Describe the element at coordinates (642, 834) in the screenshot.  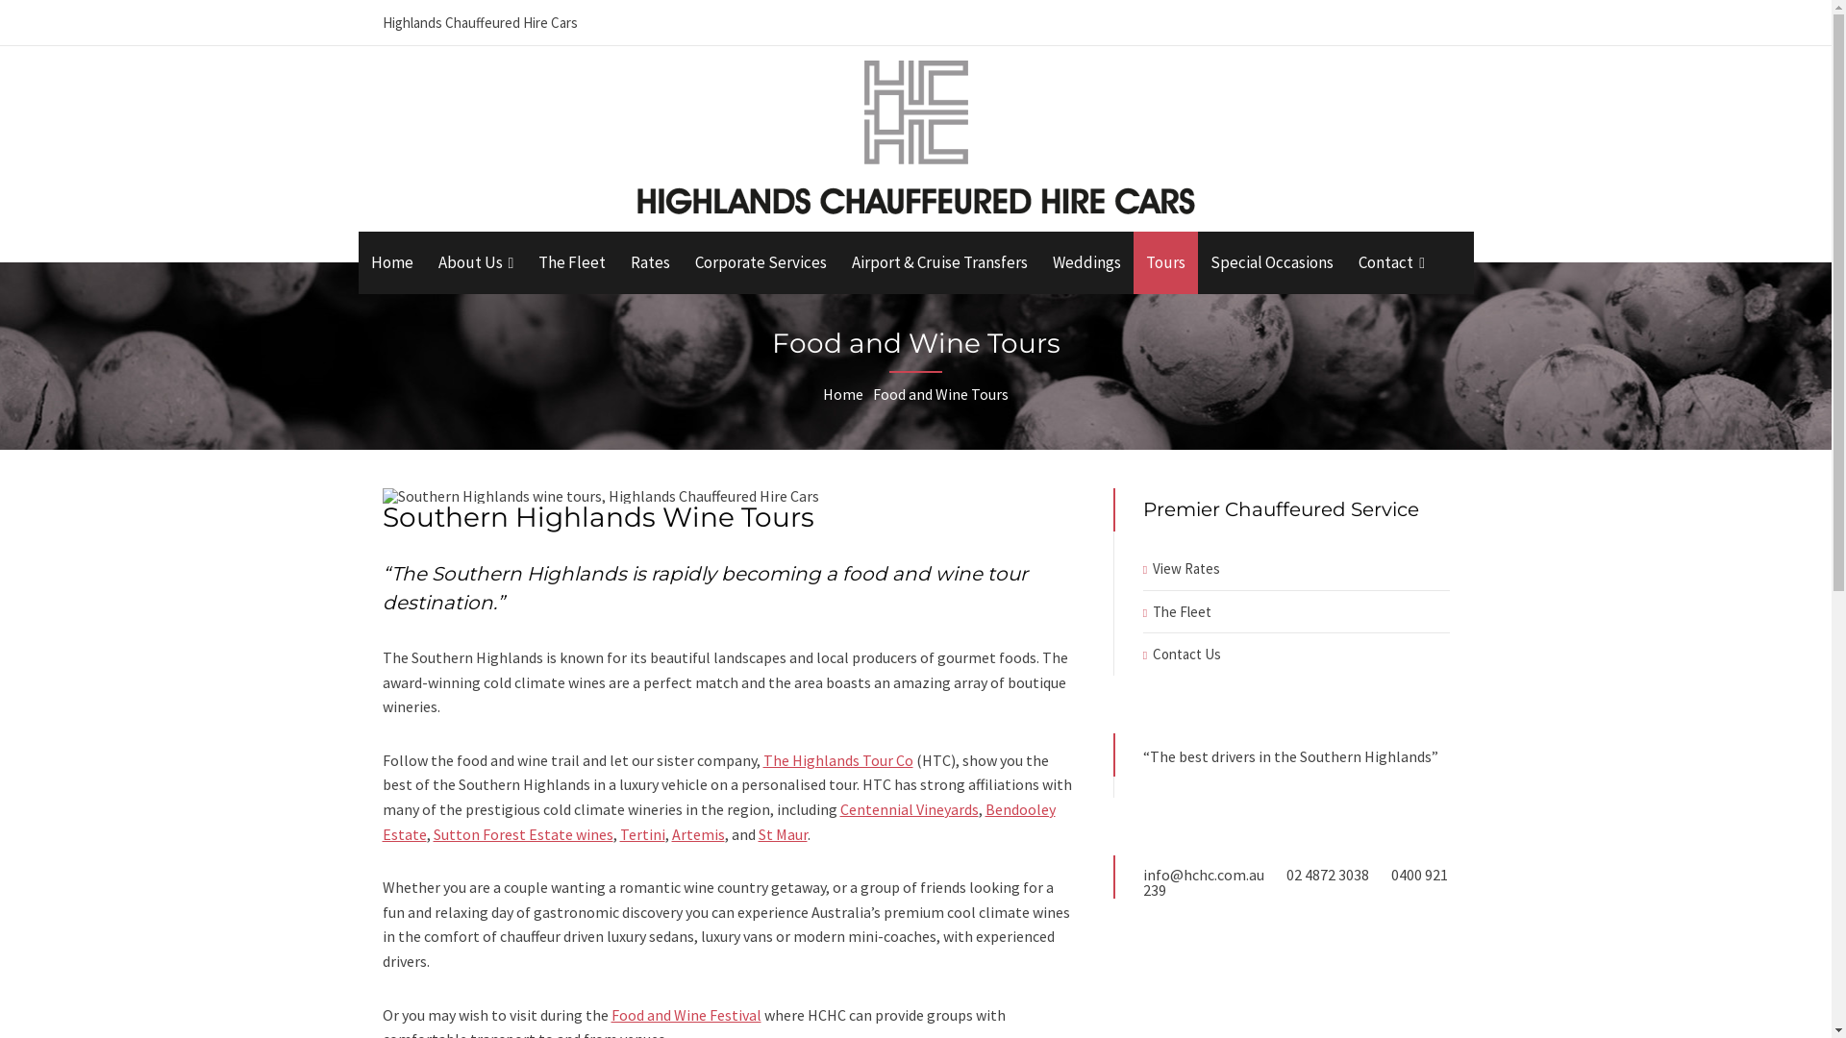
I see `Tertini` at that location.